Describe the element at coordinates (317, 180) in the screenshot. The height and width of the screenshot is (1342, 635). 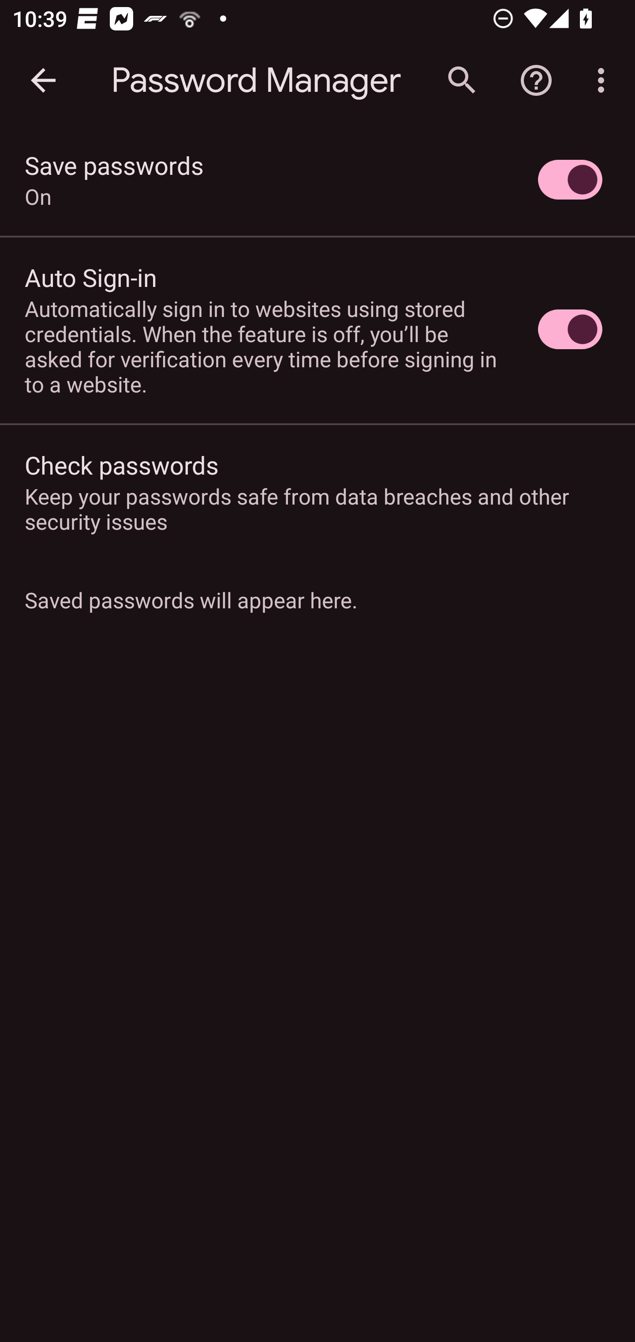
I see `Save passwords On` at that location.